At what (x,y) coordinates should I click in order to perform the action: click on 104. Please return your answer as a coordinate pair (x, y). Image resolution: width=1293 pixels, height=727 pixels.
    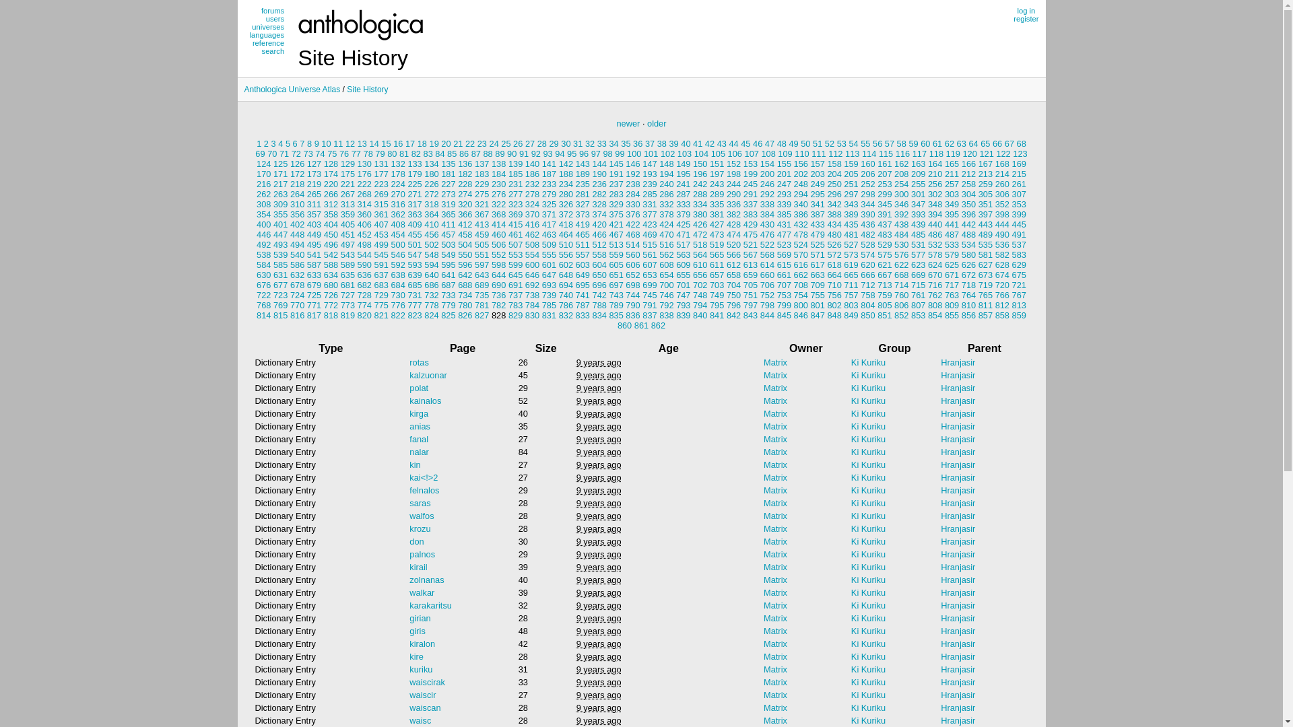
    Looking at the image, I should click on (702, 153).